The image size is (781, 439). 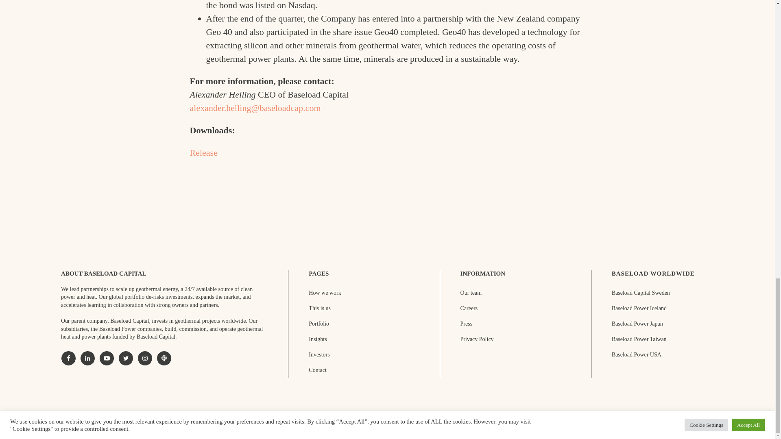 I want to click on How we work, so click(x=325, y=293).